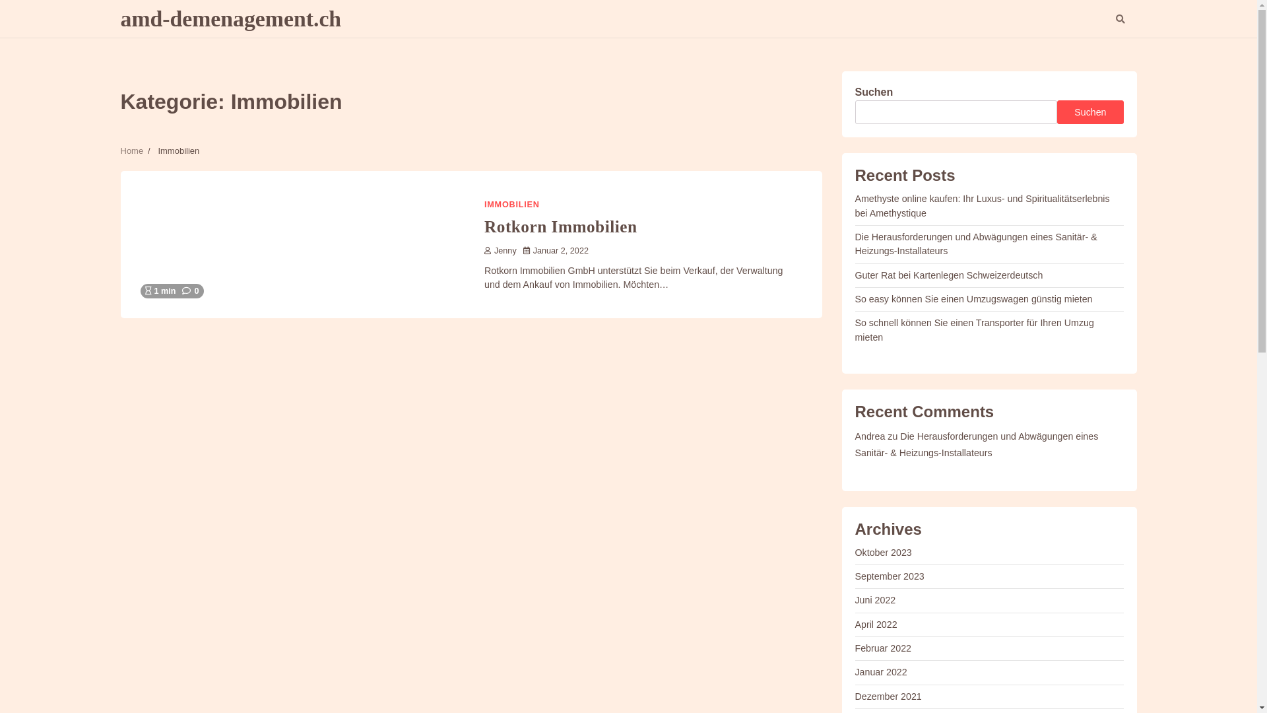 This screenshot has height=713, width=1267. I want to click on Suchen, so click(1090, 112).